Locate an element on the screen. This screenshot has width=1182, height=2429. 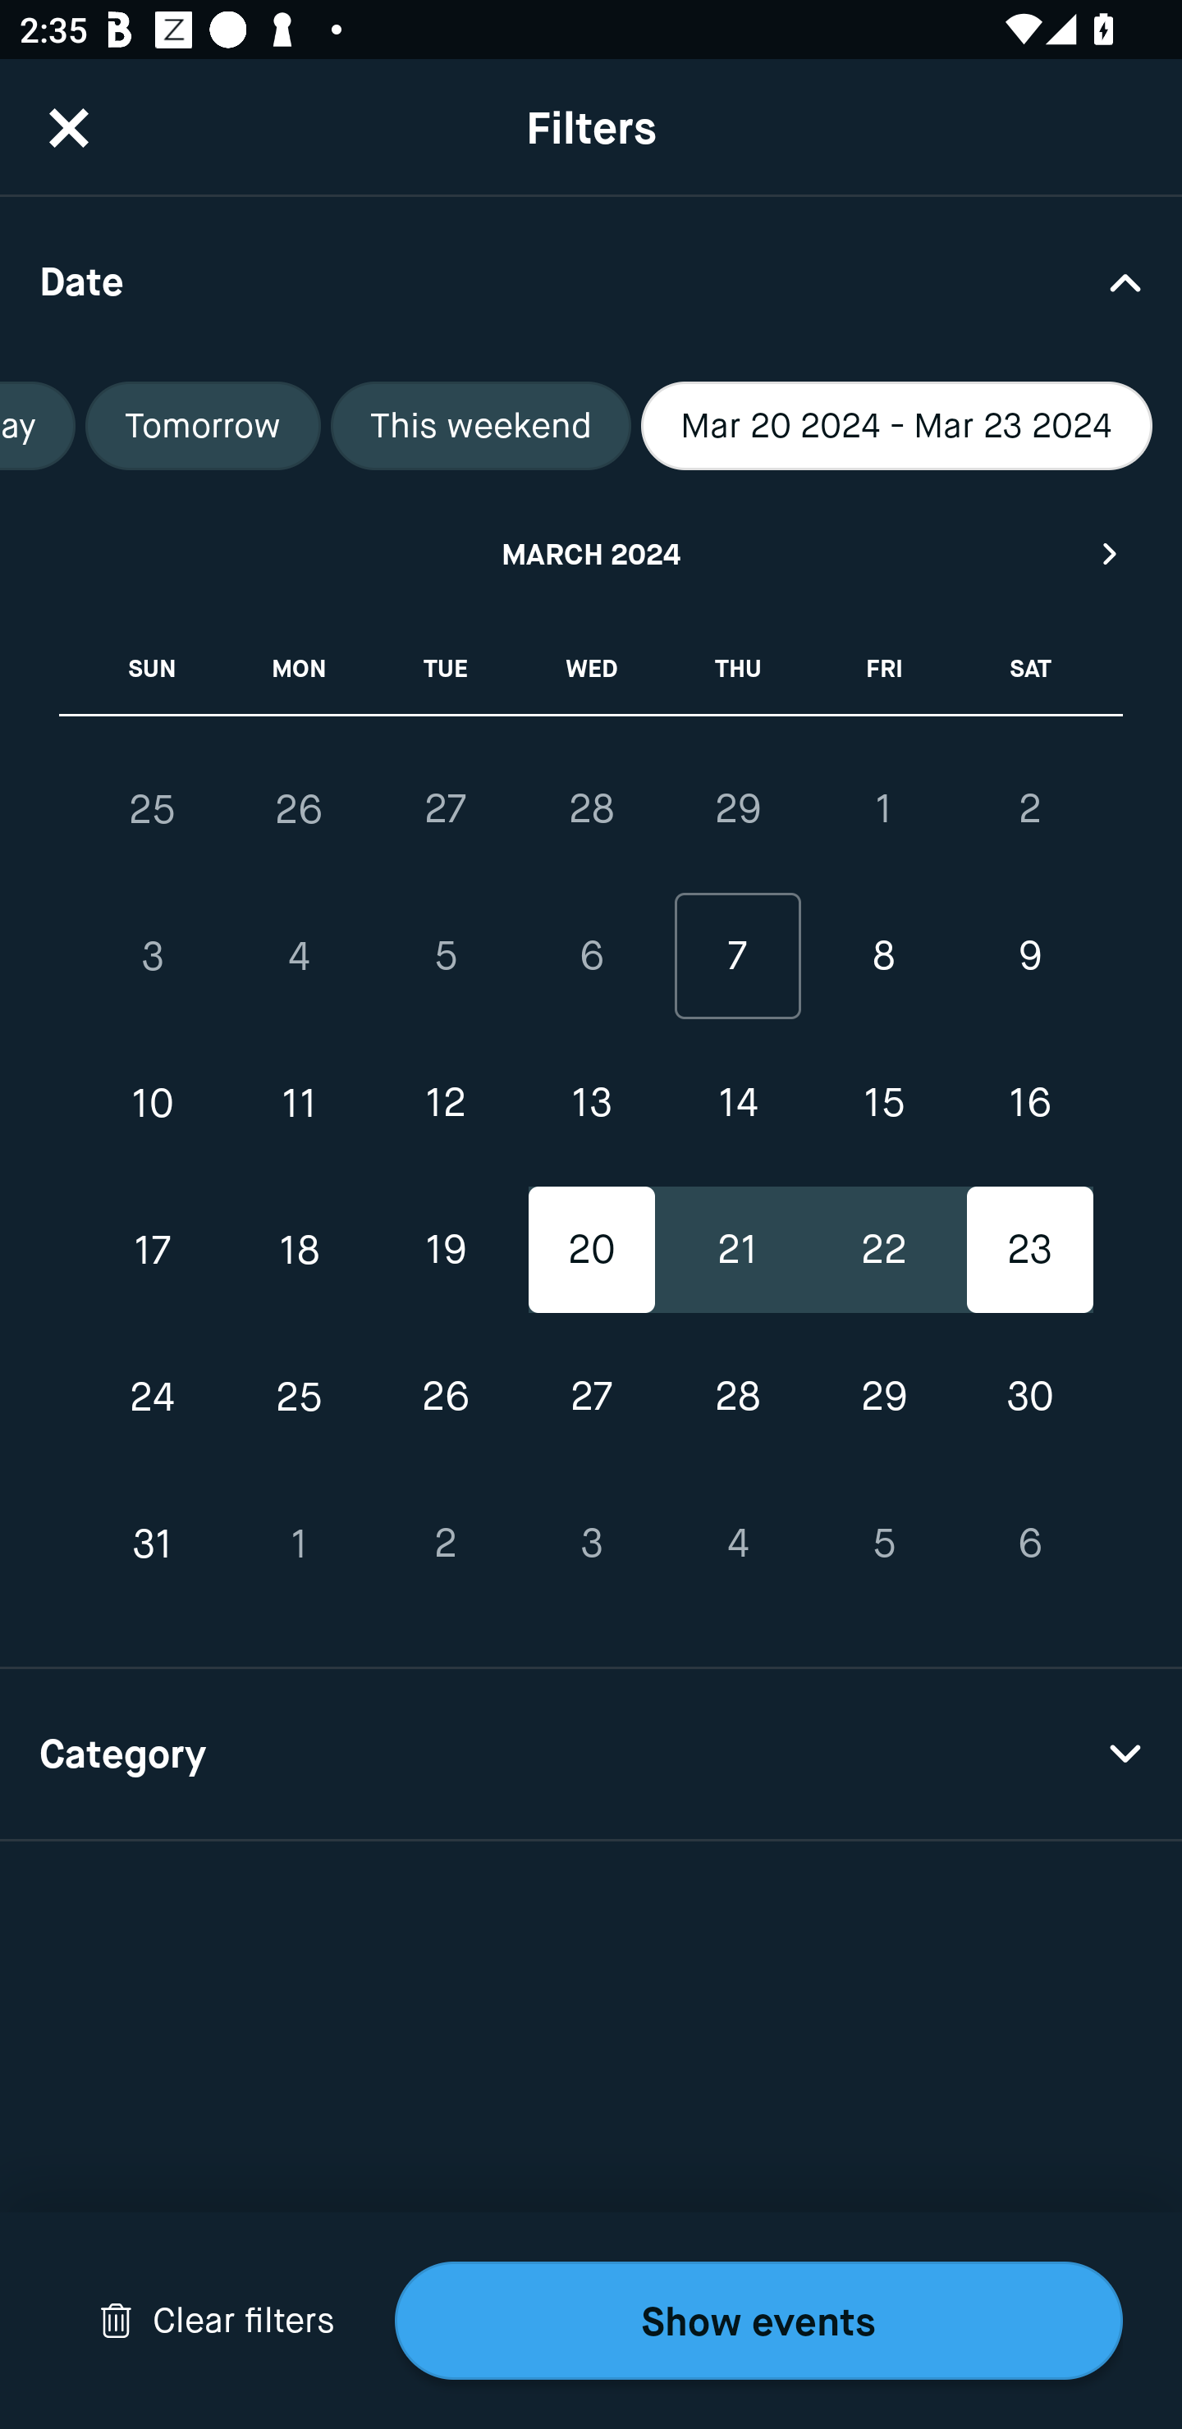
Drop Down Arrow Clear filters is located at coordinates (217, 2321).